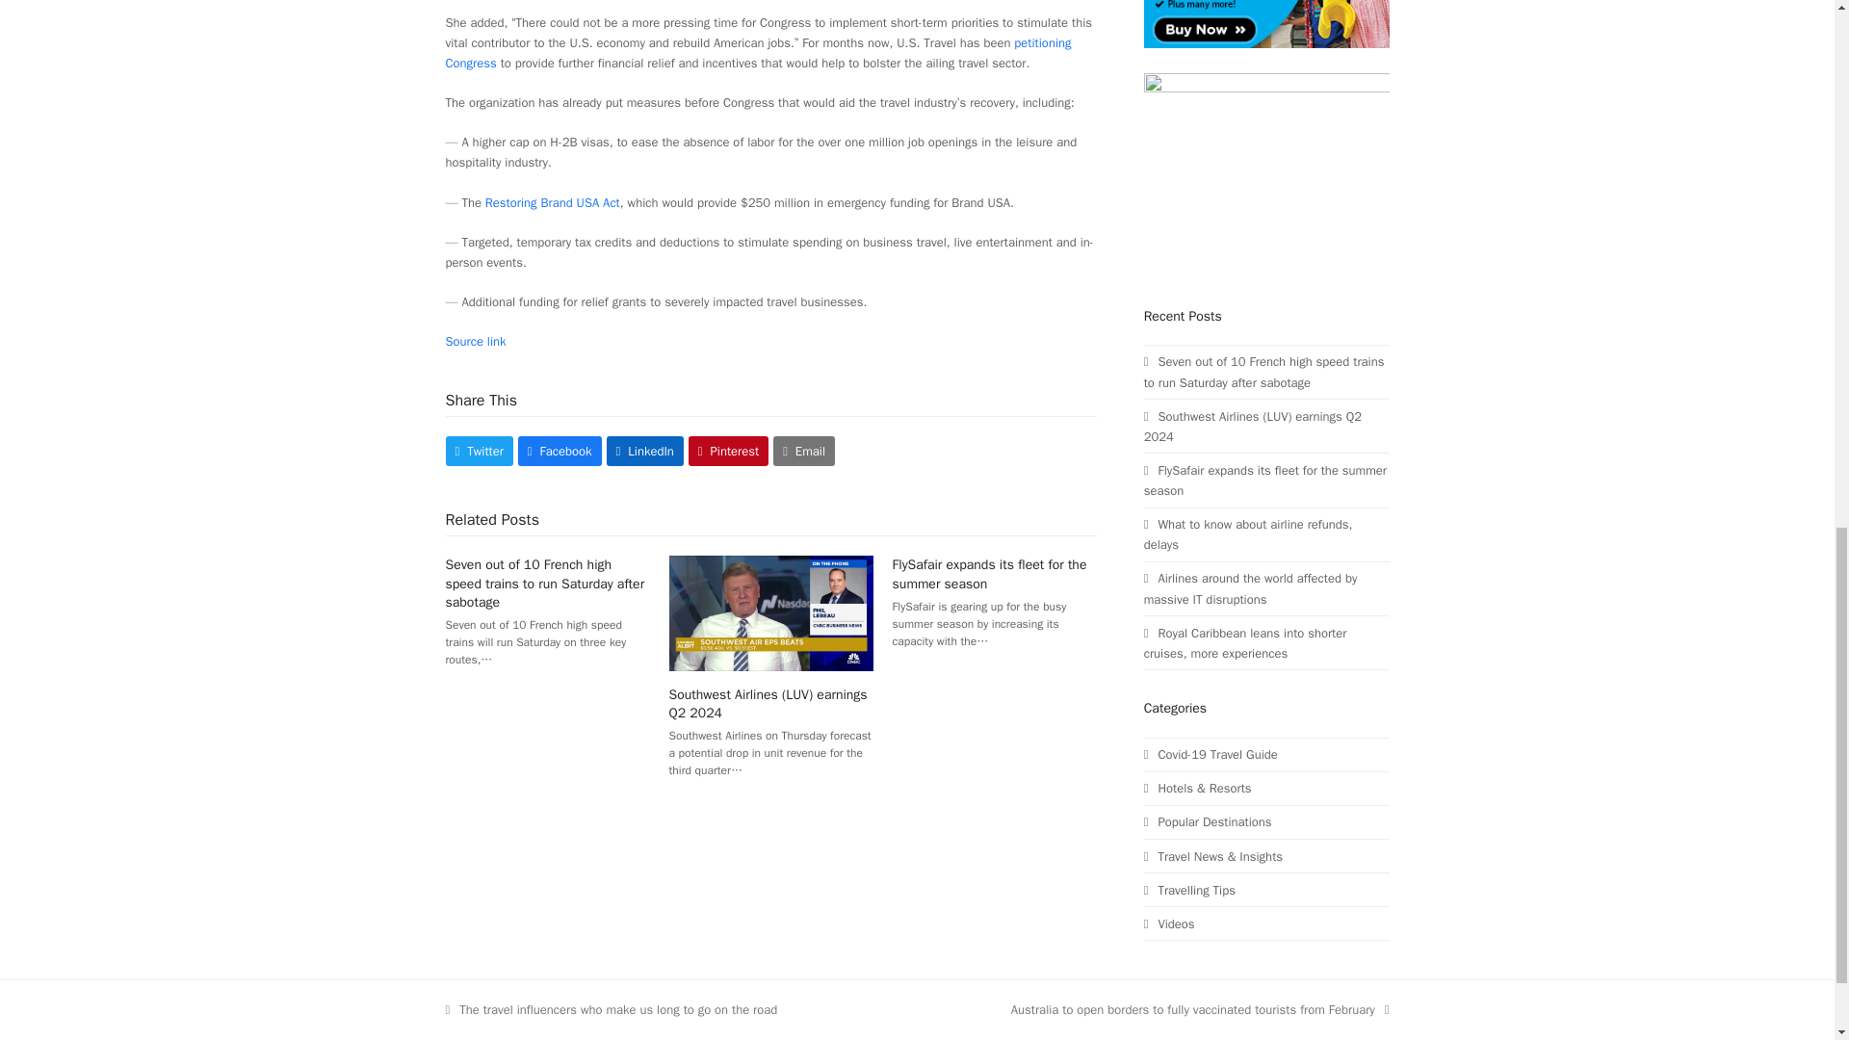 This screenshot has height=1040, width=1849. I want to click on Facebook, so click(560, 451).